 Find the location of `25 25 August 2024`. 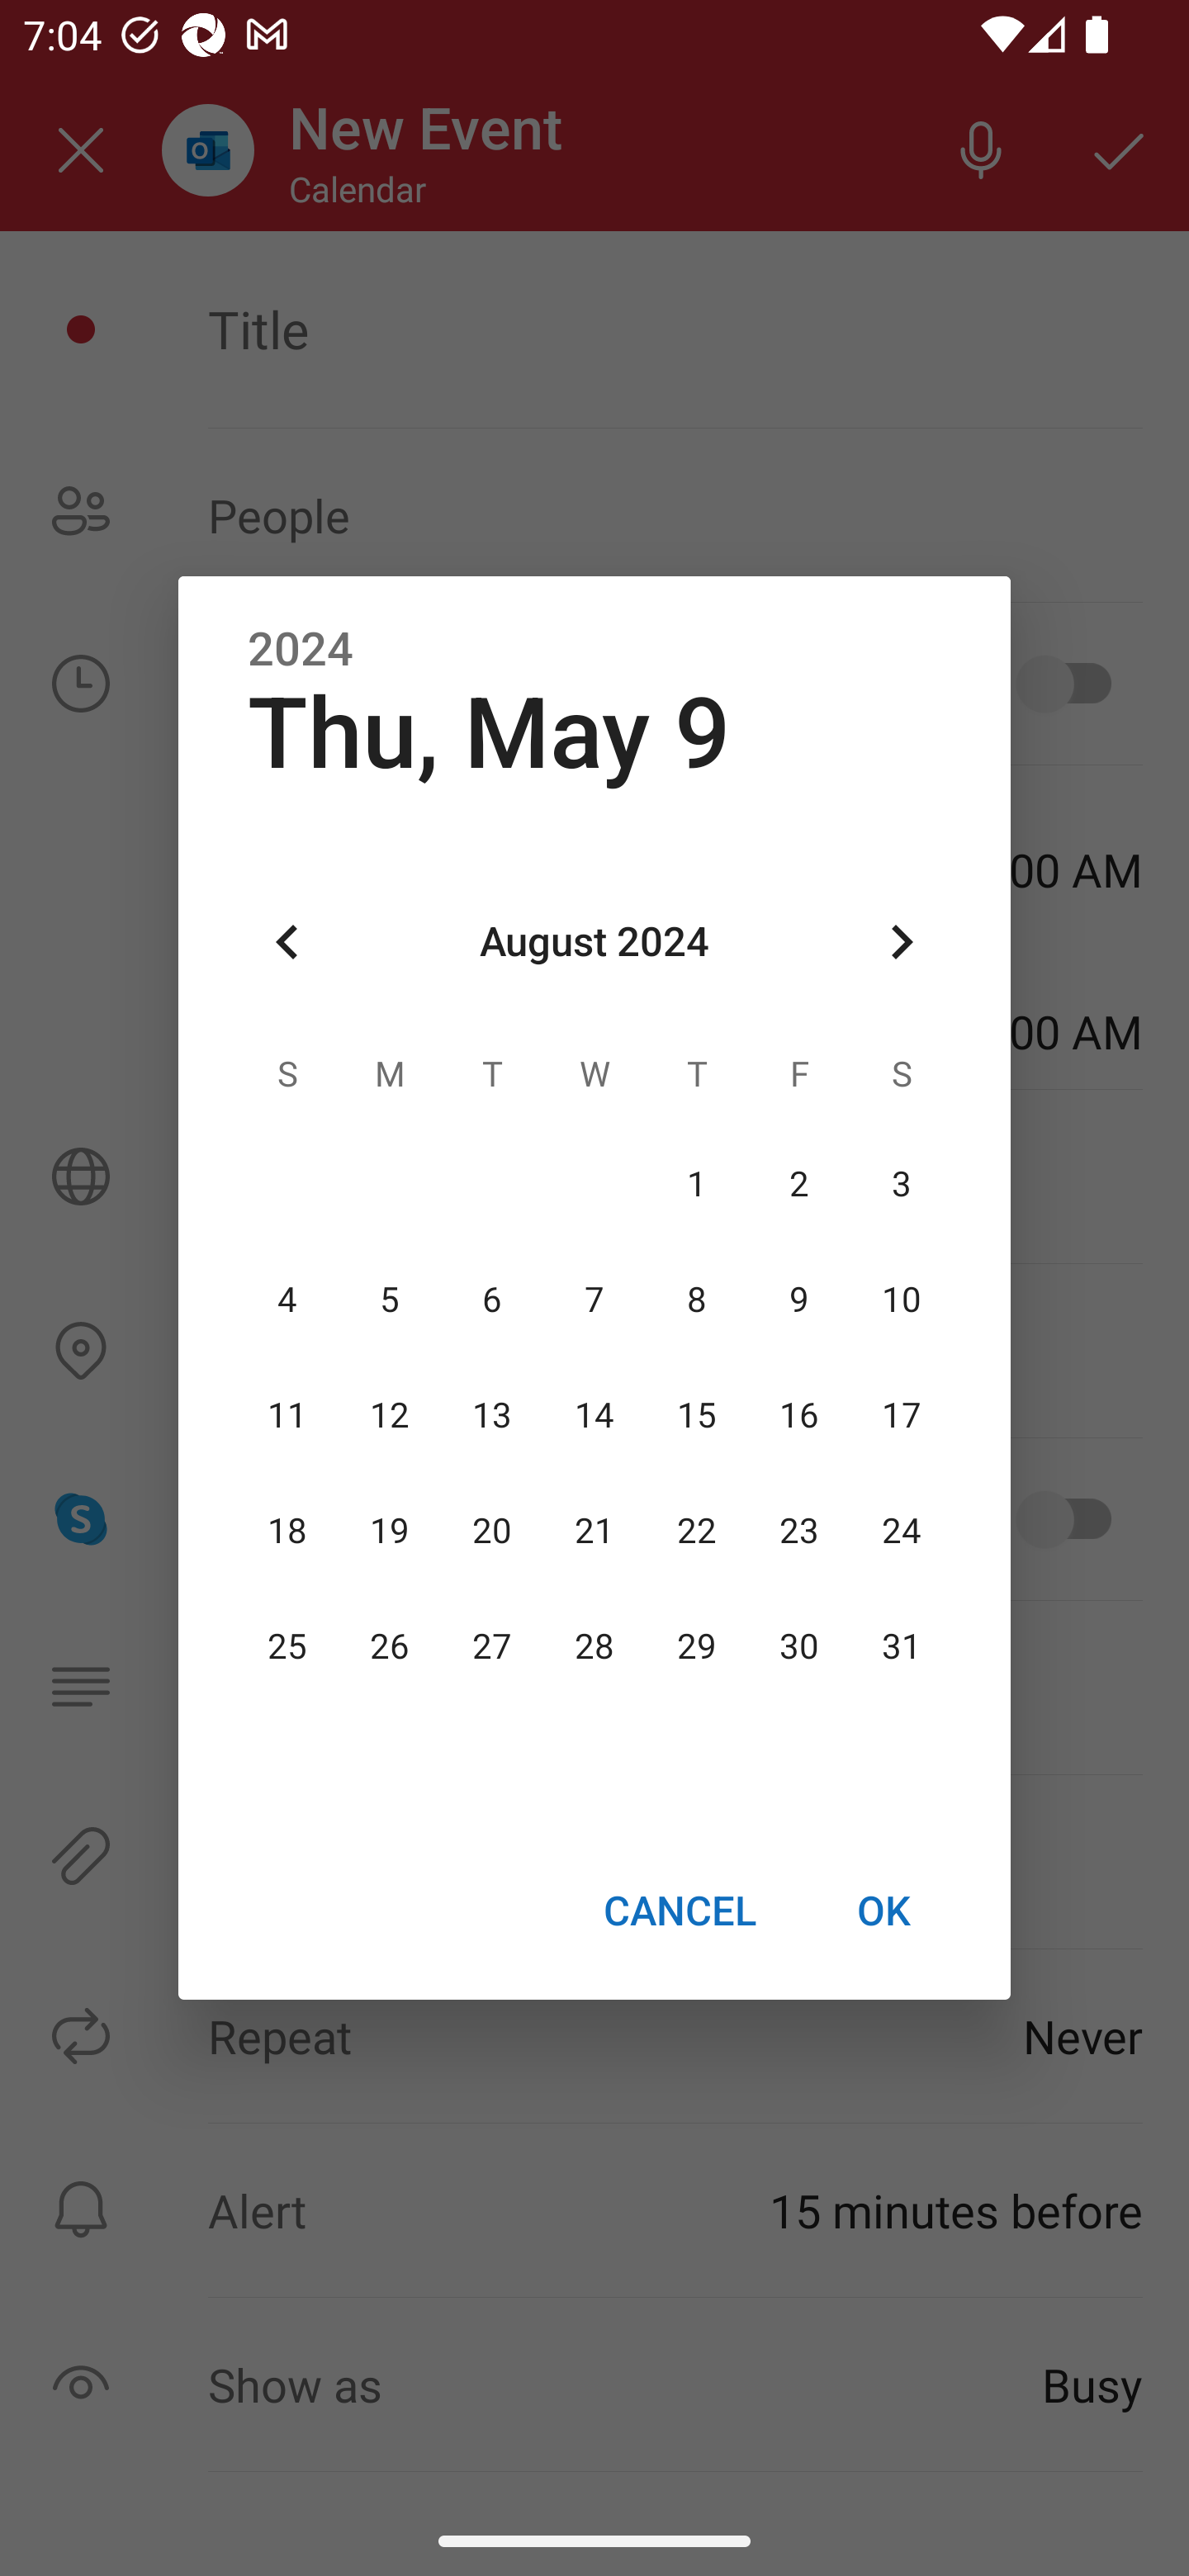

25 25 August 2024 is located at coordinates (287, 1647).